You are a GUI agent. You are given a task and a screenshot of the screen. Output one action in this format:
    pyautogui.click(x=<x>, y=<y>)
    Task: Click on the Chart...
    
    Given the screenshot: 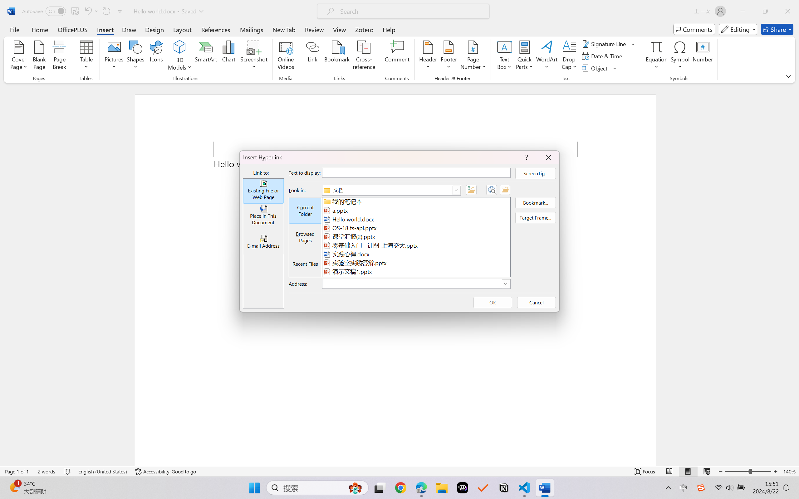 What is the action you would take?
    pyautogui.click(x=228, y=56)
    